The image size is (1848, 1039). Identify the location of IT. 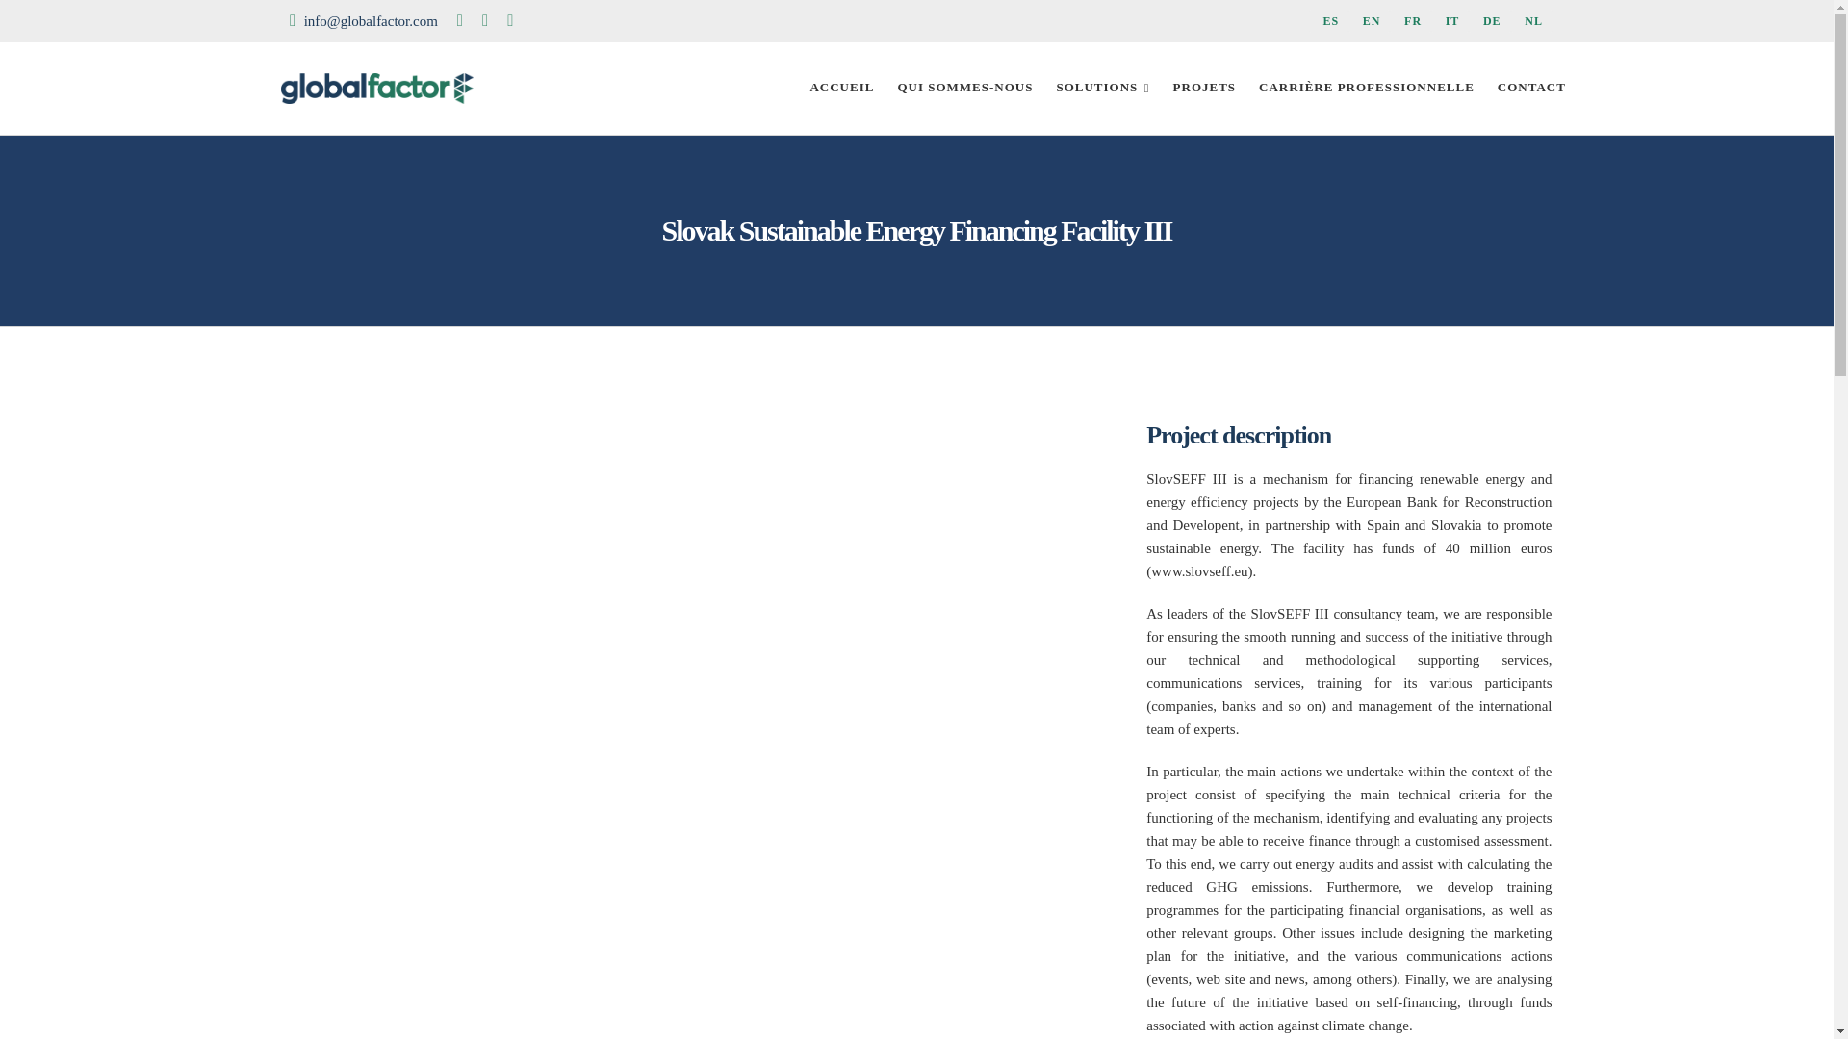
(1450, 20).